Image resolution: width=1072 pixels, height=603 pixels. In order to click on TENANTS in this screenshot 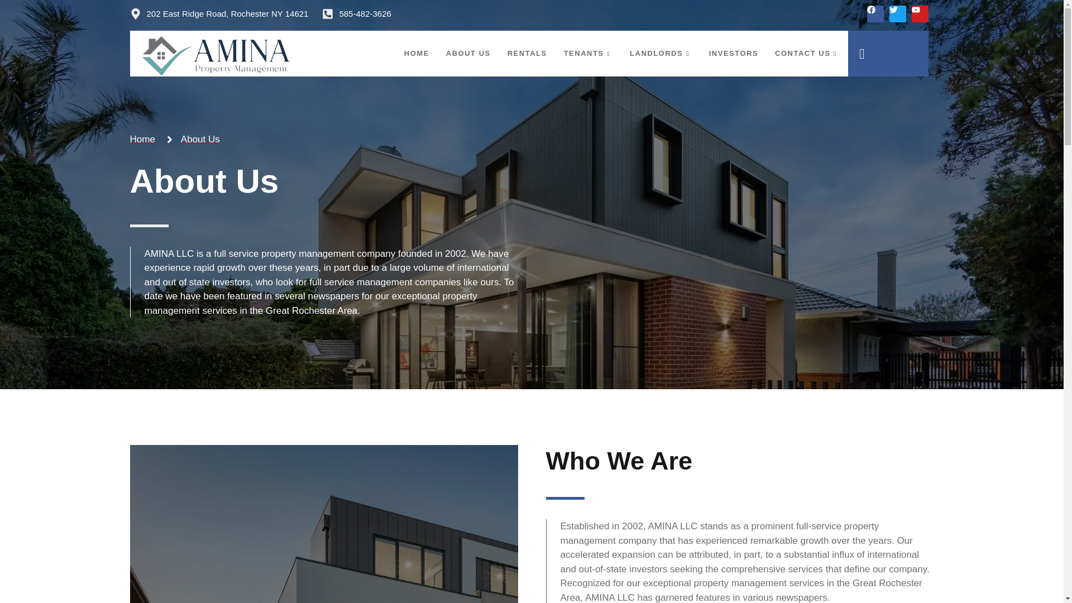, I will do `click(588, 53)`.